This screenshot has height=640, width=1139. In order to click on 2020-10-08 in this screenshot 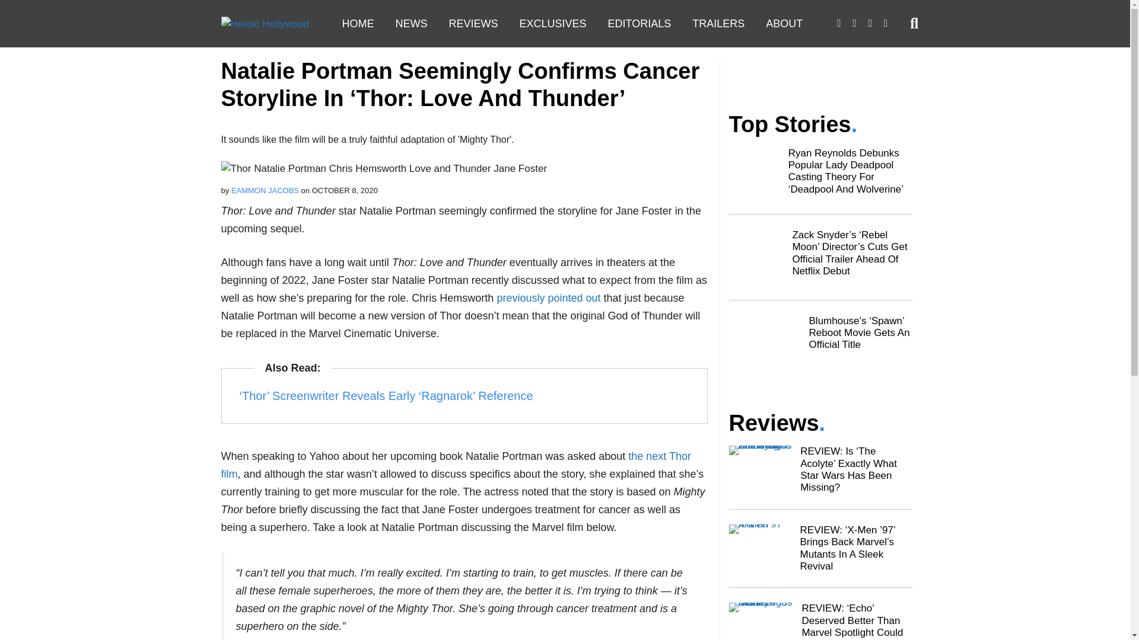, I will do `click(345, 191)`.